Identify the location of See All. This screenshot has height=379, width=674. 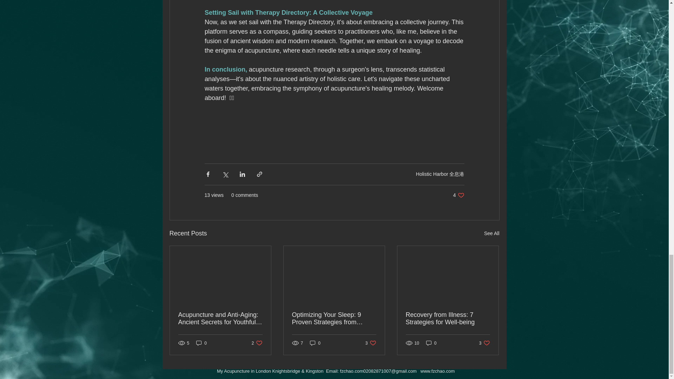
(431, 343).